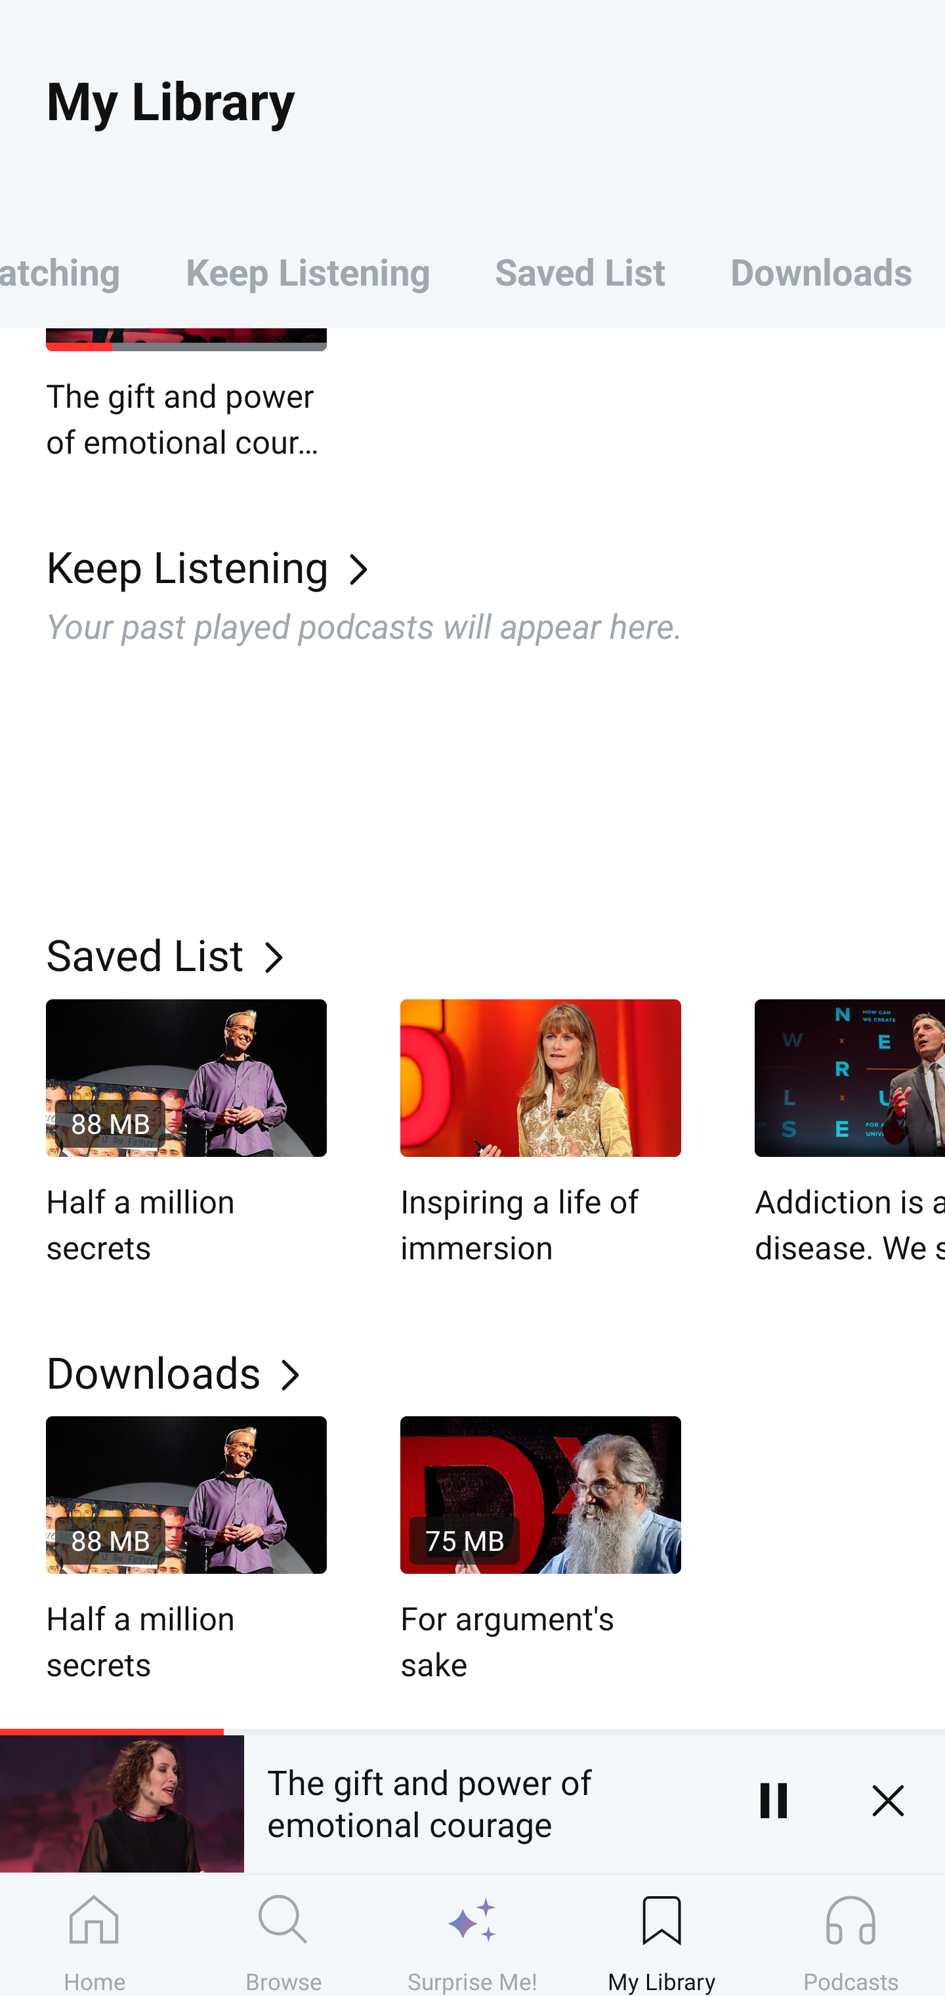  Describe the element at coordinates (480, 1800) in the screenshot. I see `The gift and power of emotional courage` at that location.